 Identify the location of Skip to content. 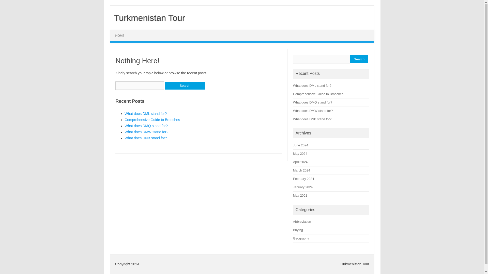
(122, 31).